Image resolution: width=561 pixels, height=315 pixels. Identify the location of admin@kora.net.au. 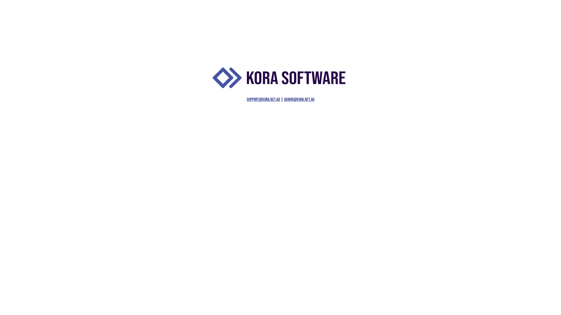
(299, 100).